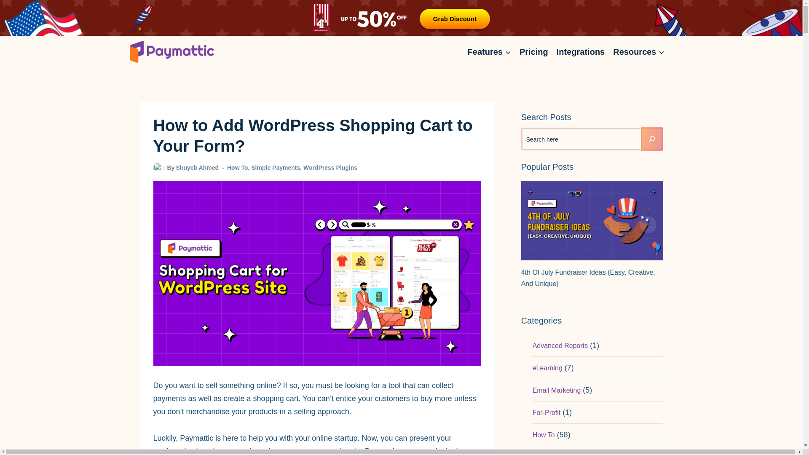  I want to click on How To, so click(238, 168).